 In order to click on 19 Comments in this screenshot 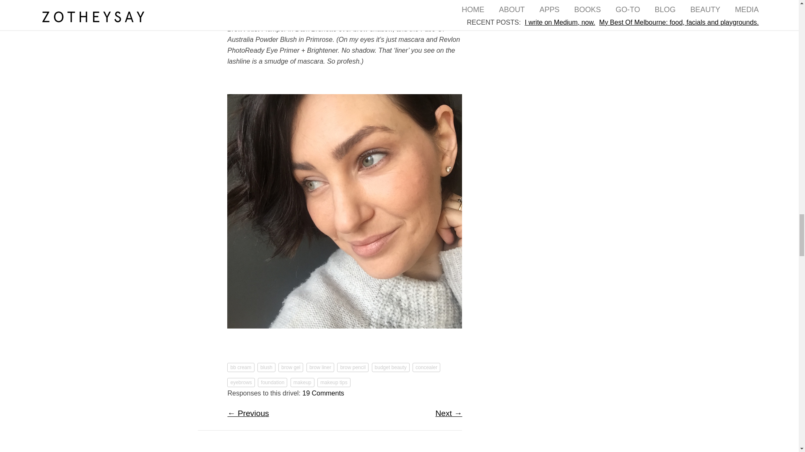, I will do `click(323, 393)`.